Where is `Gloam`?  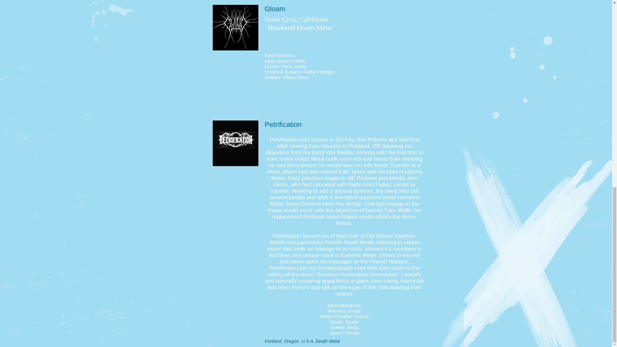 Gloam is located at coordinates (236, 28).